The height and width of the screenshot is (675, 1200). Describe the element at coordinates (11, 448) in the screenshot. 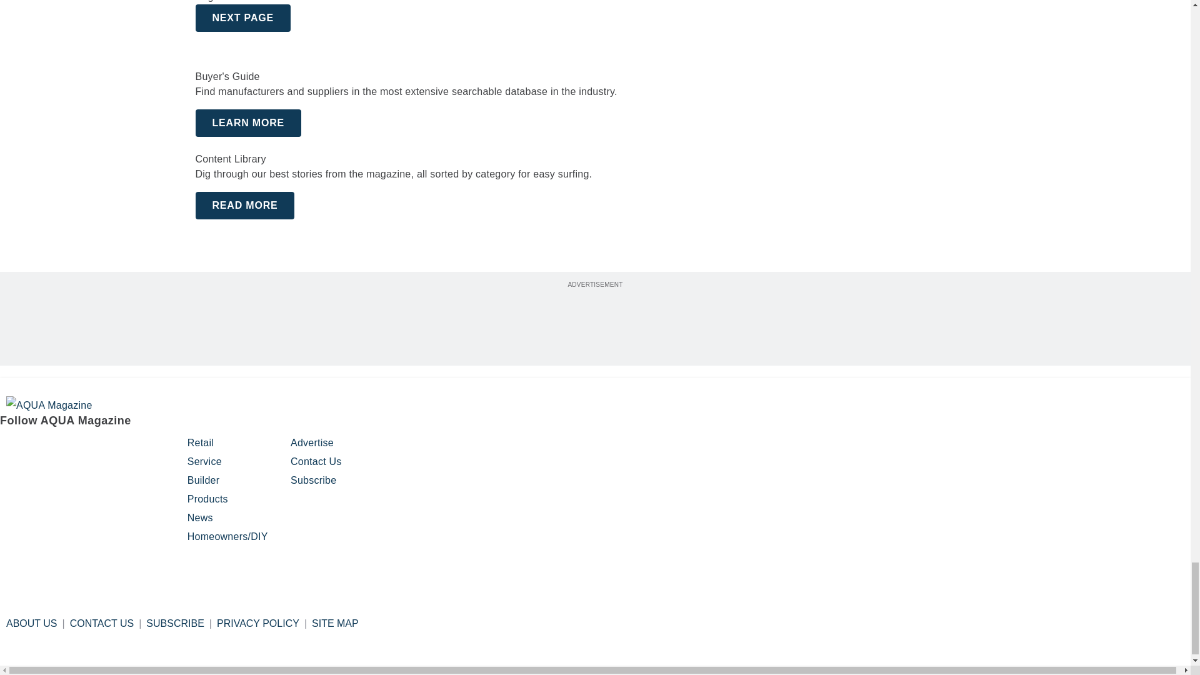

I see `Facebook icon` at that location.